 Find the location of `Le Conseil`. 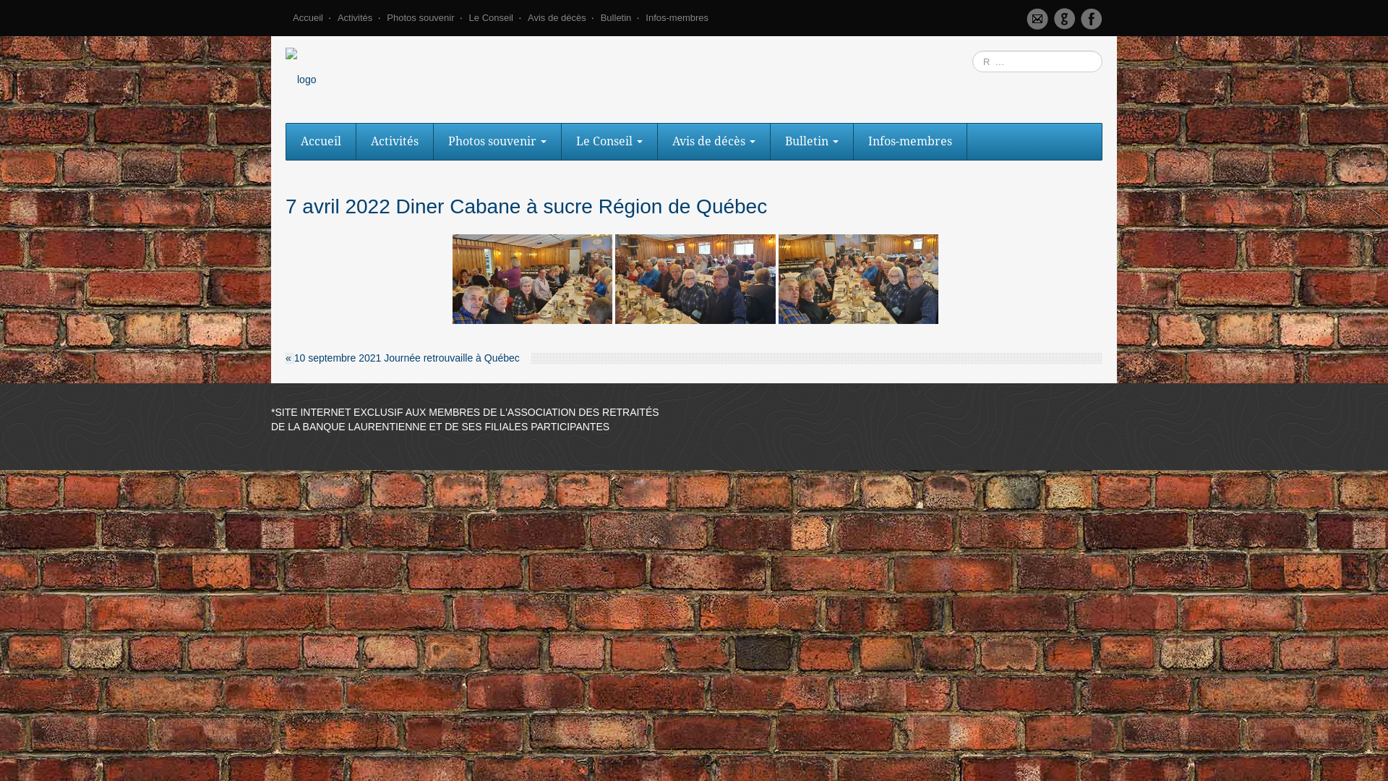

Le Conseil is located at coordinates (492, 22).